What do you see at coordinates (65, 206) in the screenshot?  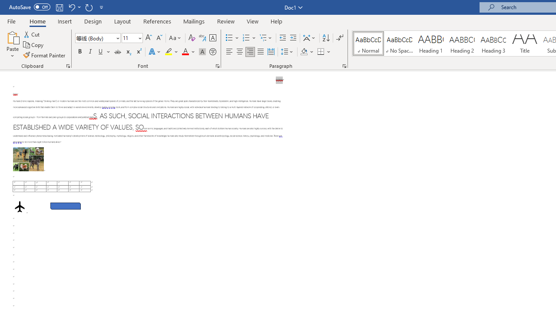 I see `Rectangle: Diagonal Corners Snipped 2` at bounding box center [65, 206].